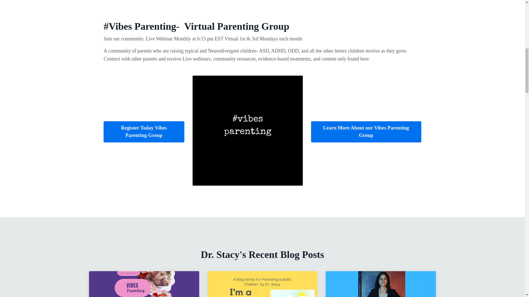  What do you see at coordinates (144, 284) in the screenshot?
I see `Register Today Vibes Parenting Group` at bounding box center [144, 284].